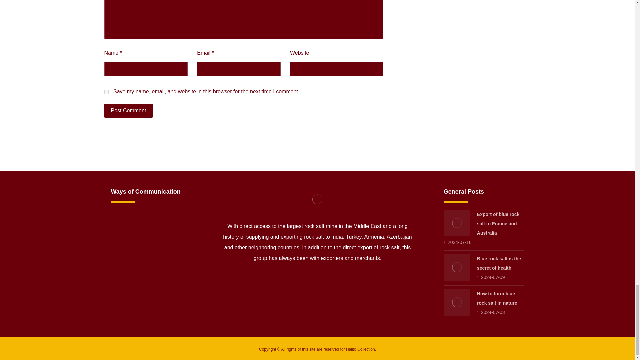  What do you see at coordinates (498, 224) in the screenshot?
I see `Export of blue rock salt to France and Australia` at bounding box center [498, 224].